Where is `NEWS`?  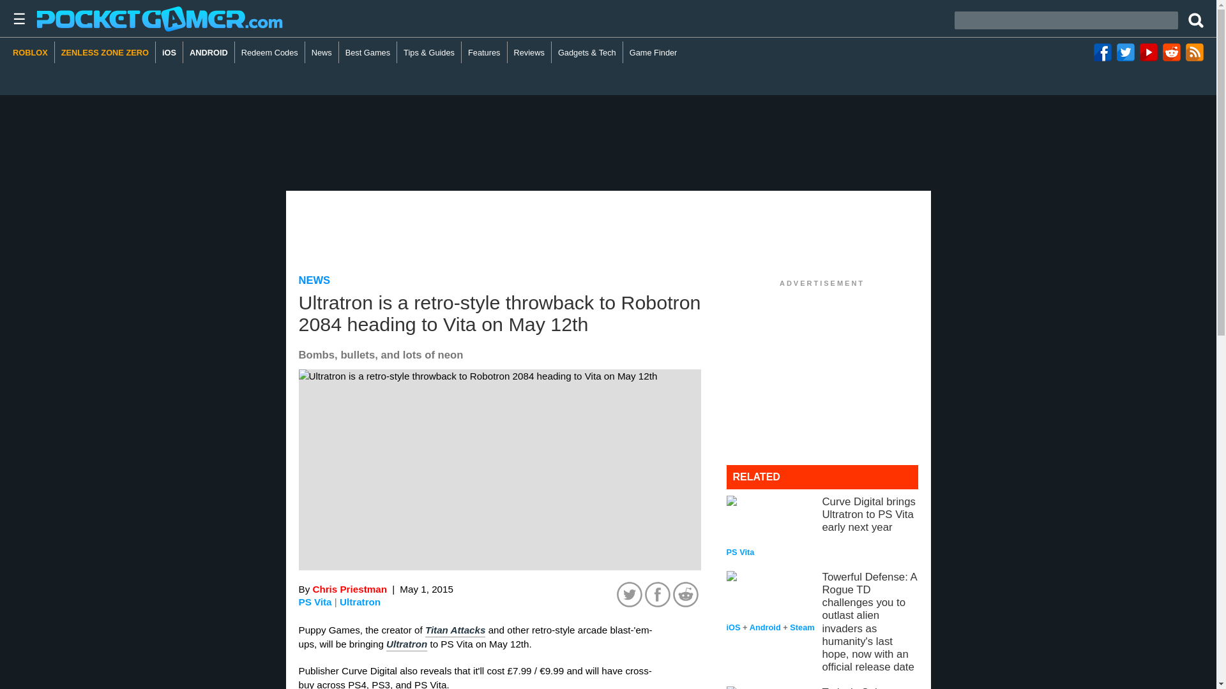
NEWS is located at coordinates (315, 280).